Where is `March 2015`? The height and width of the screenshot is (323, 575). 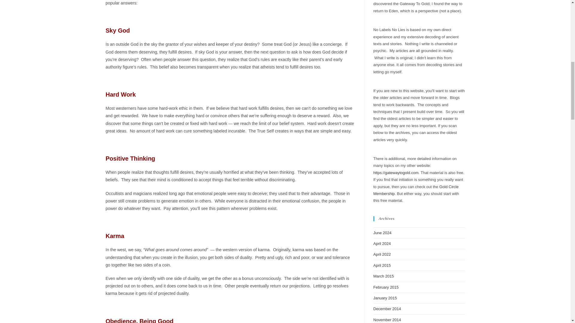 March 2015 is located at coordinates (383, 276).